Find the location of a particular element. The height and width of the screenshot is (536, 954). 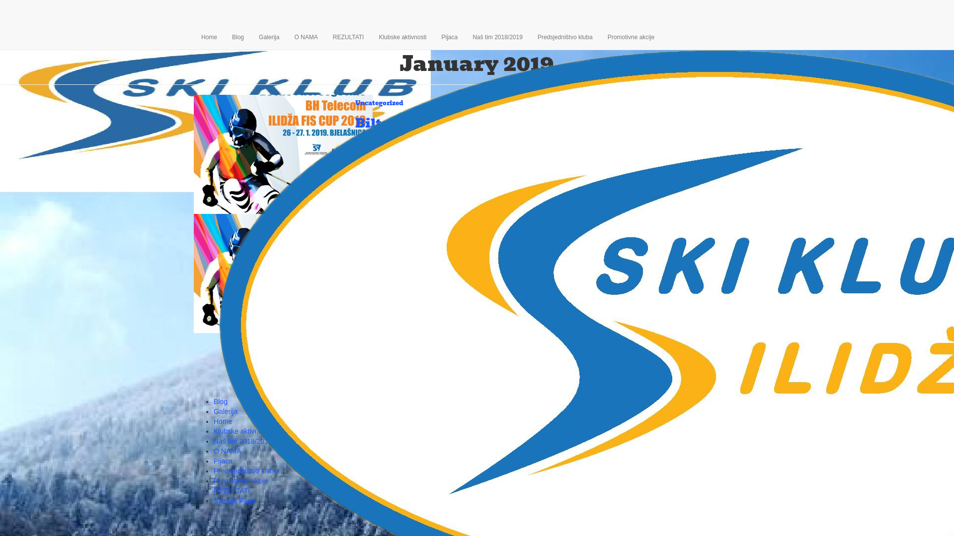

skiilidza is located at coordinates (379, 155).